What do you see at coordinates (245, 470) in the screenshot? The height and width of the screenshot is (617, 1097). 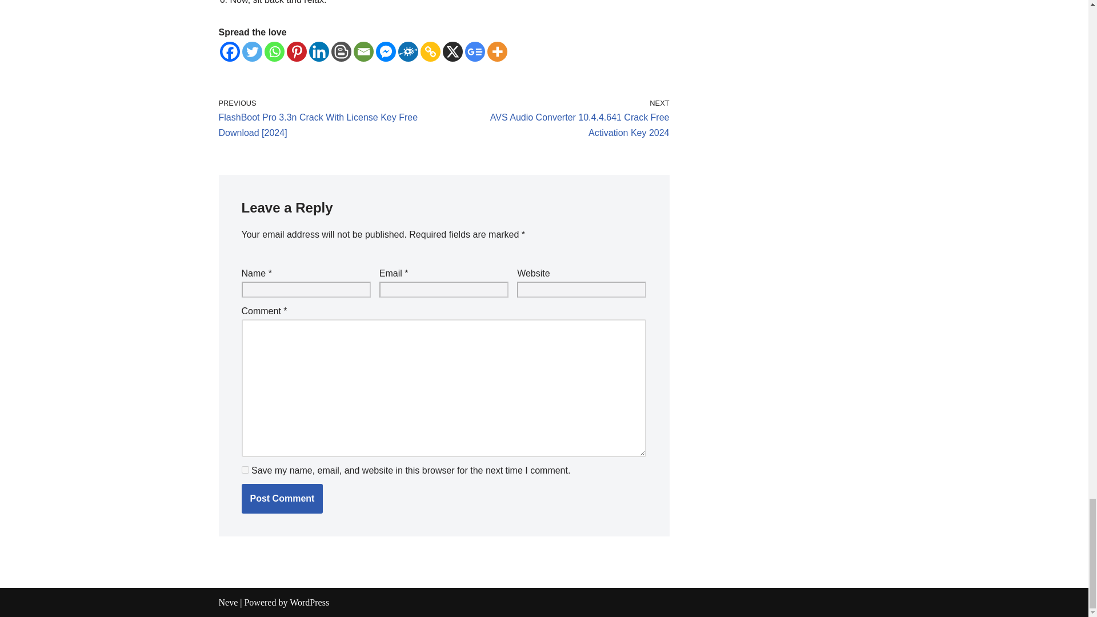 I see `yes` at bounding box center [245, 470].